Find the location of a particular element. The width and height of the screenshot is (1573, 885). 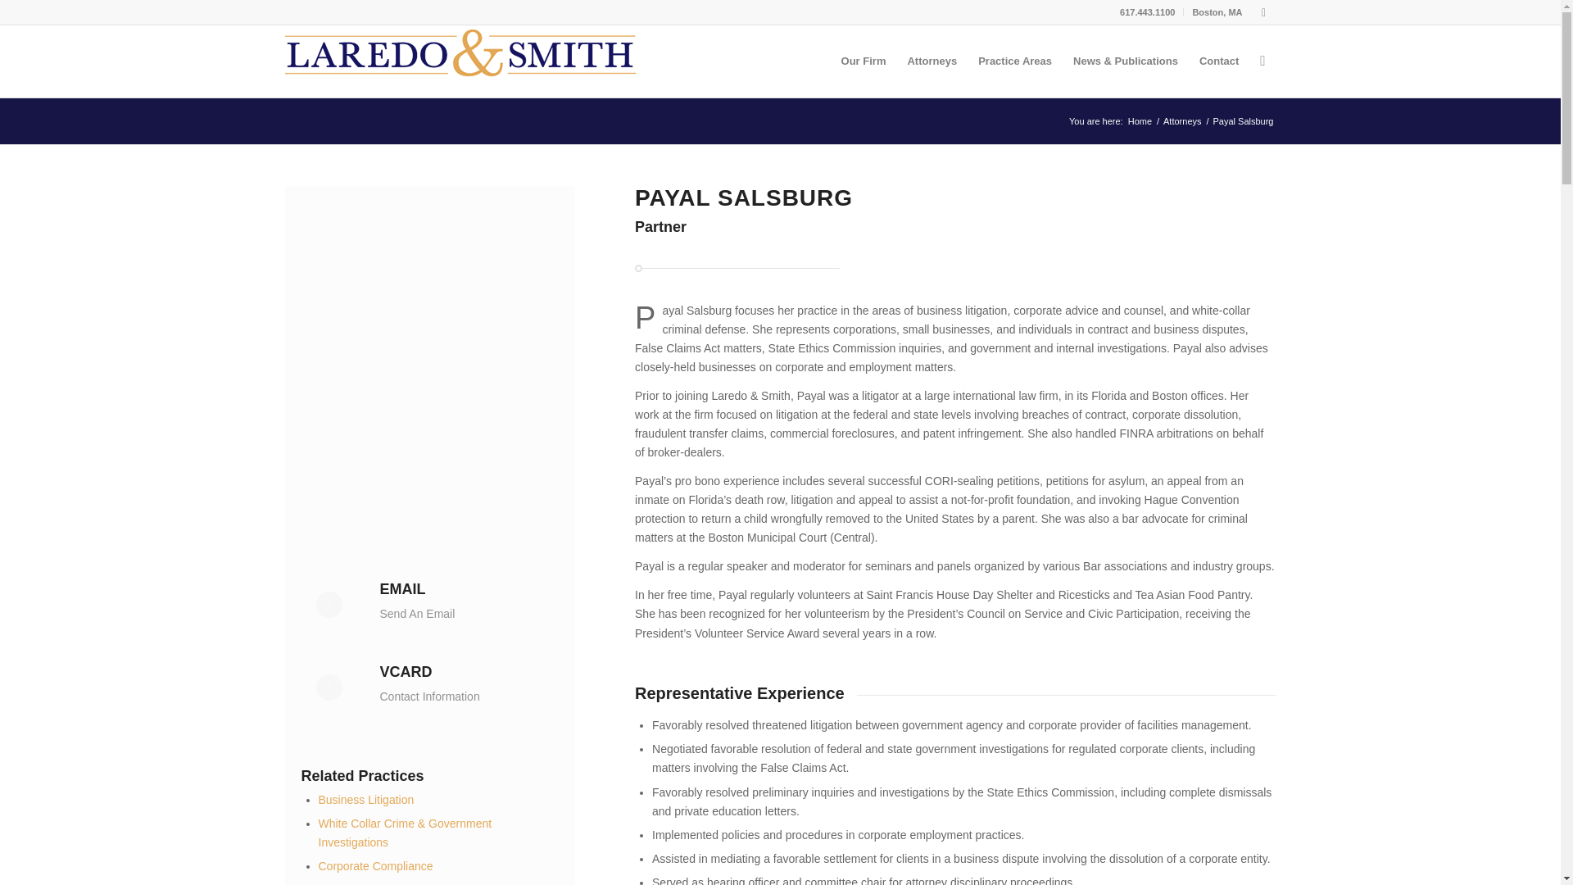

Attorneys is located at coordinates (932, 61).